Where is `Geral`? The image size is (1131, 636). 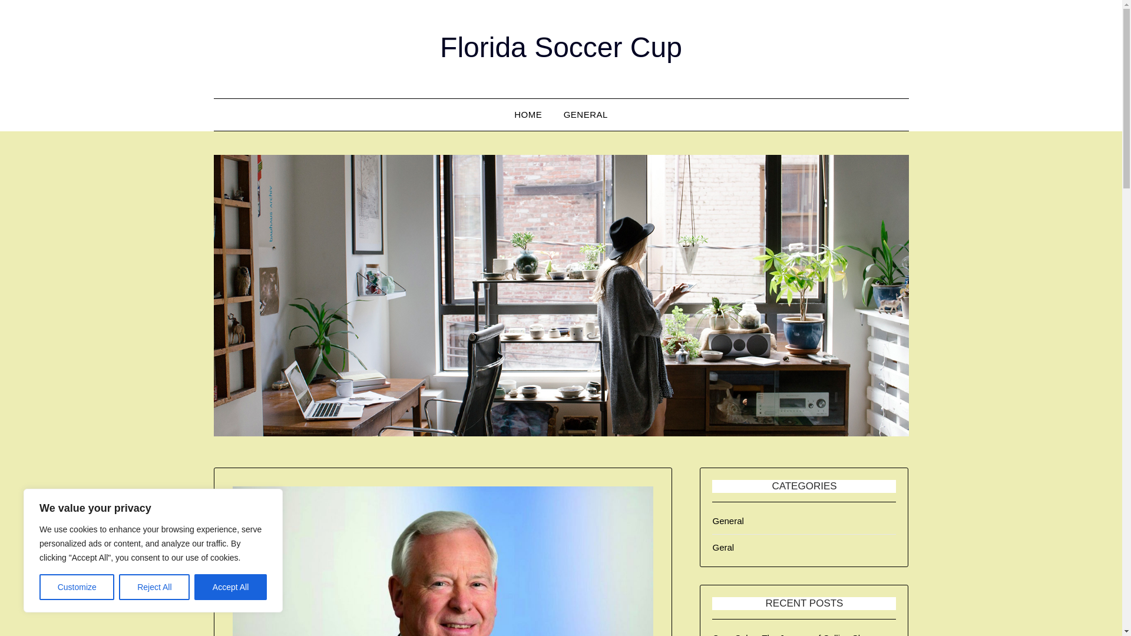
Geral is located at coordinates (723, 548).